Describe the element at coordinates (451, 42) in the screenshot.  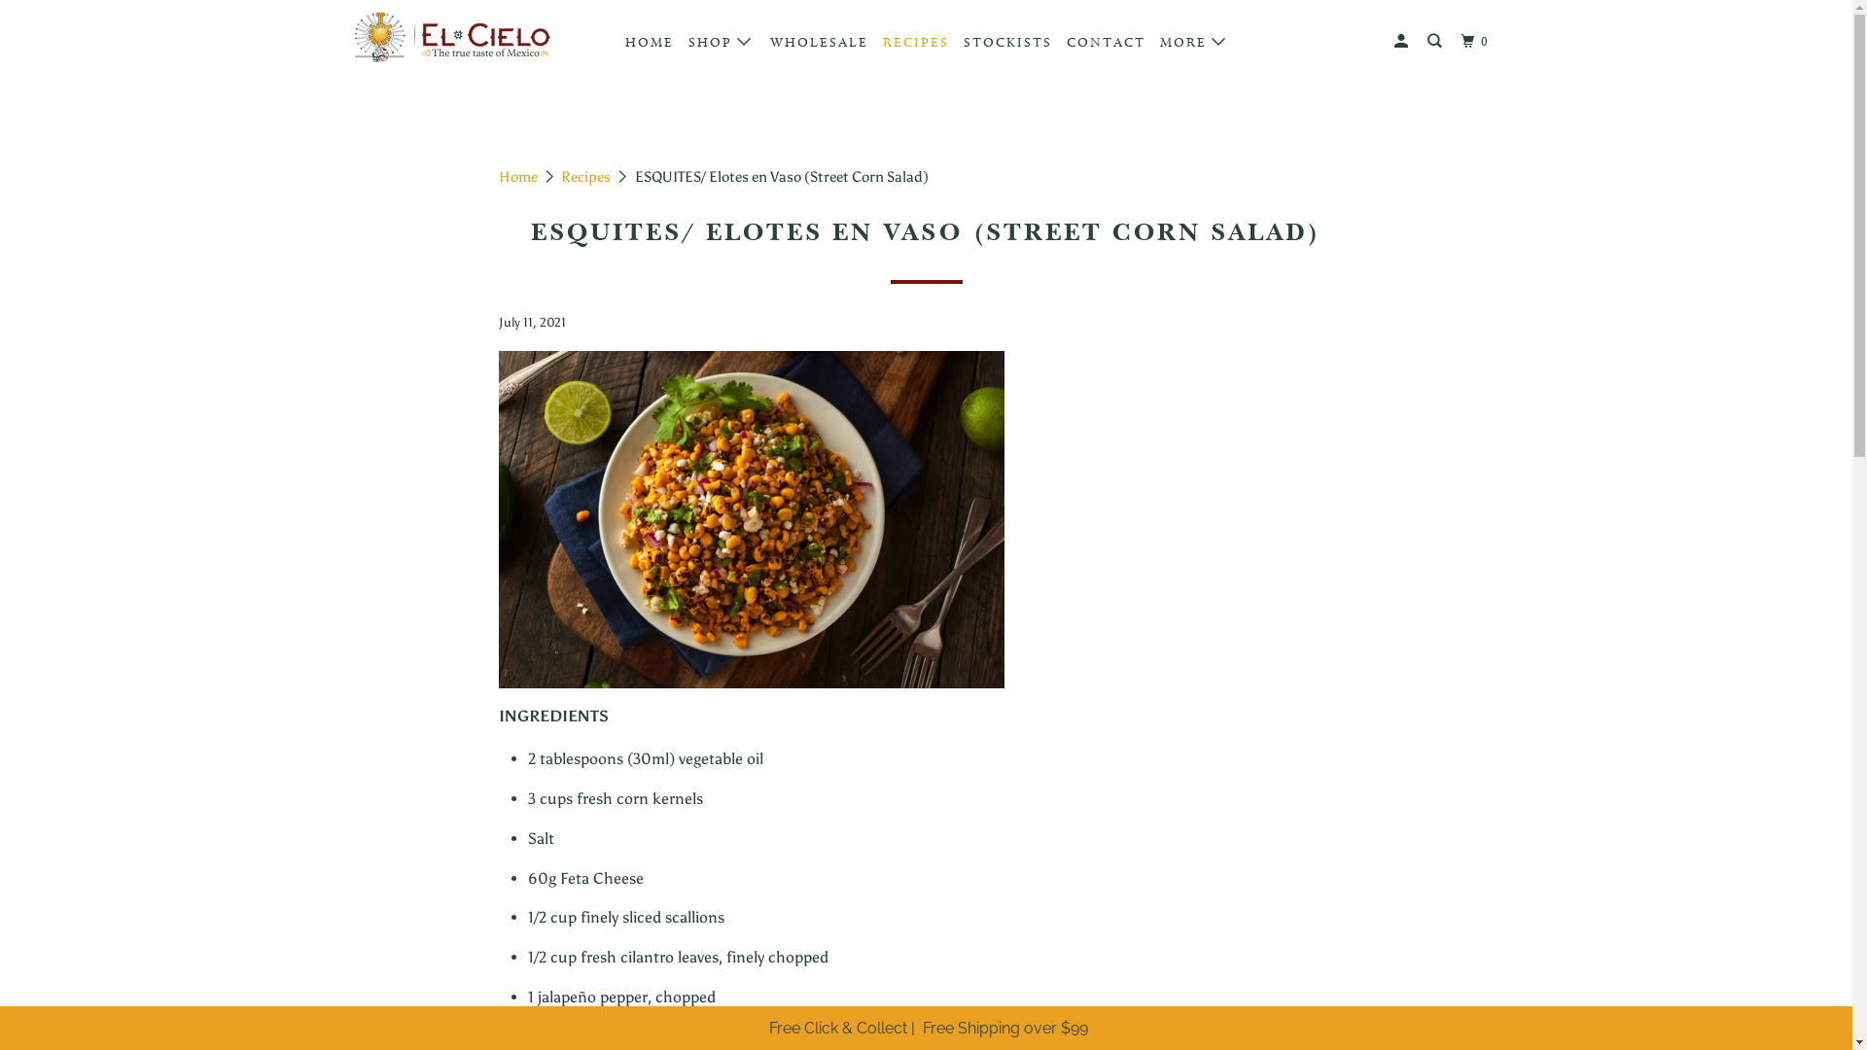
I see `El Cielo` at that location.